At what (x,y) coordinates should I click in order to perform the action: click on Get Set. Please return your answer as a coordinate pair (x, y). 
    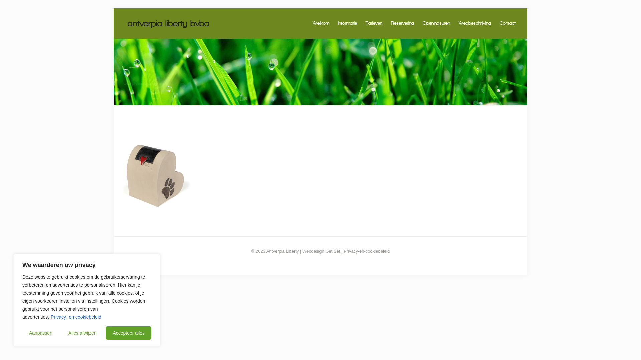
    Looking at the image, I should click on (333, 251).